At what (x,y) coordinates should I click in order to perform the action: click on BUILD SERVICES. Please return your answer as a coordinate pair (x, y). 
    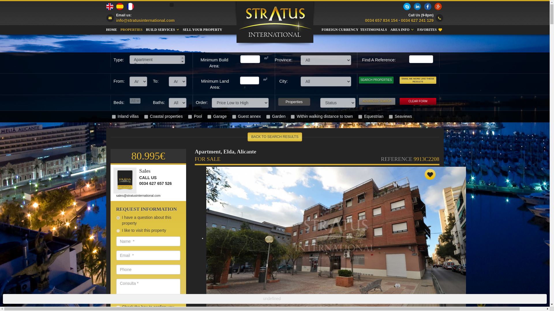
    Looking at the image, I should click on (163, 29).